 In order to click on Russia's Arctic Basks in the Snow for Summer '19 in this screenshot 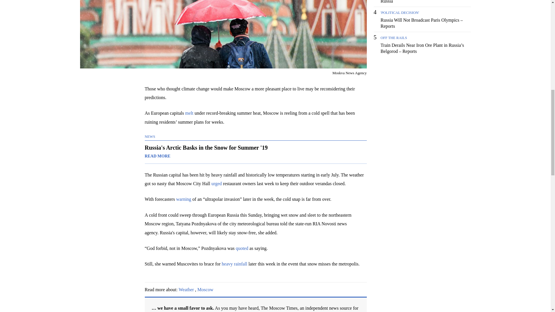, I will do `click(255, 152)`.